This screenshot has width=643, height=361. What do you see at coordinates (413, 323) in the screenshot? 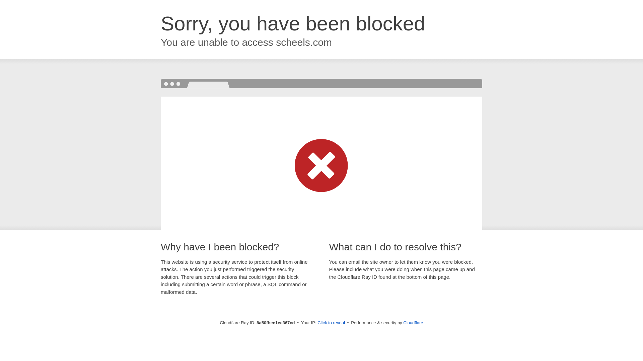
I see `Cloudflare` at bounding box center [413, 323].